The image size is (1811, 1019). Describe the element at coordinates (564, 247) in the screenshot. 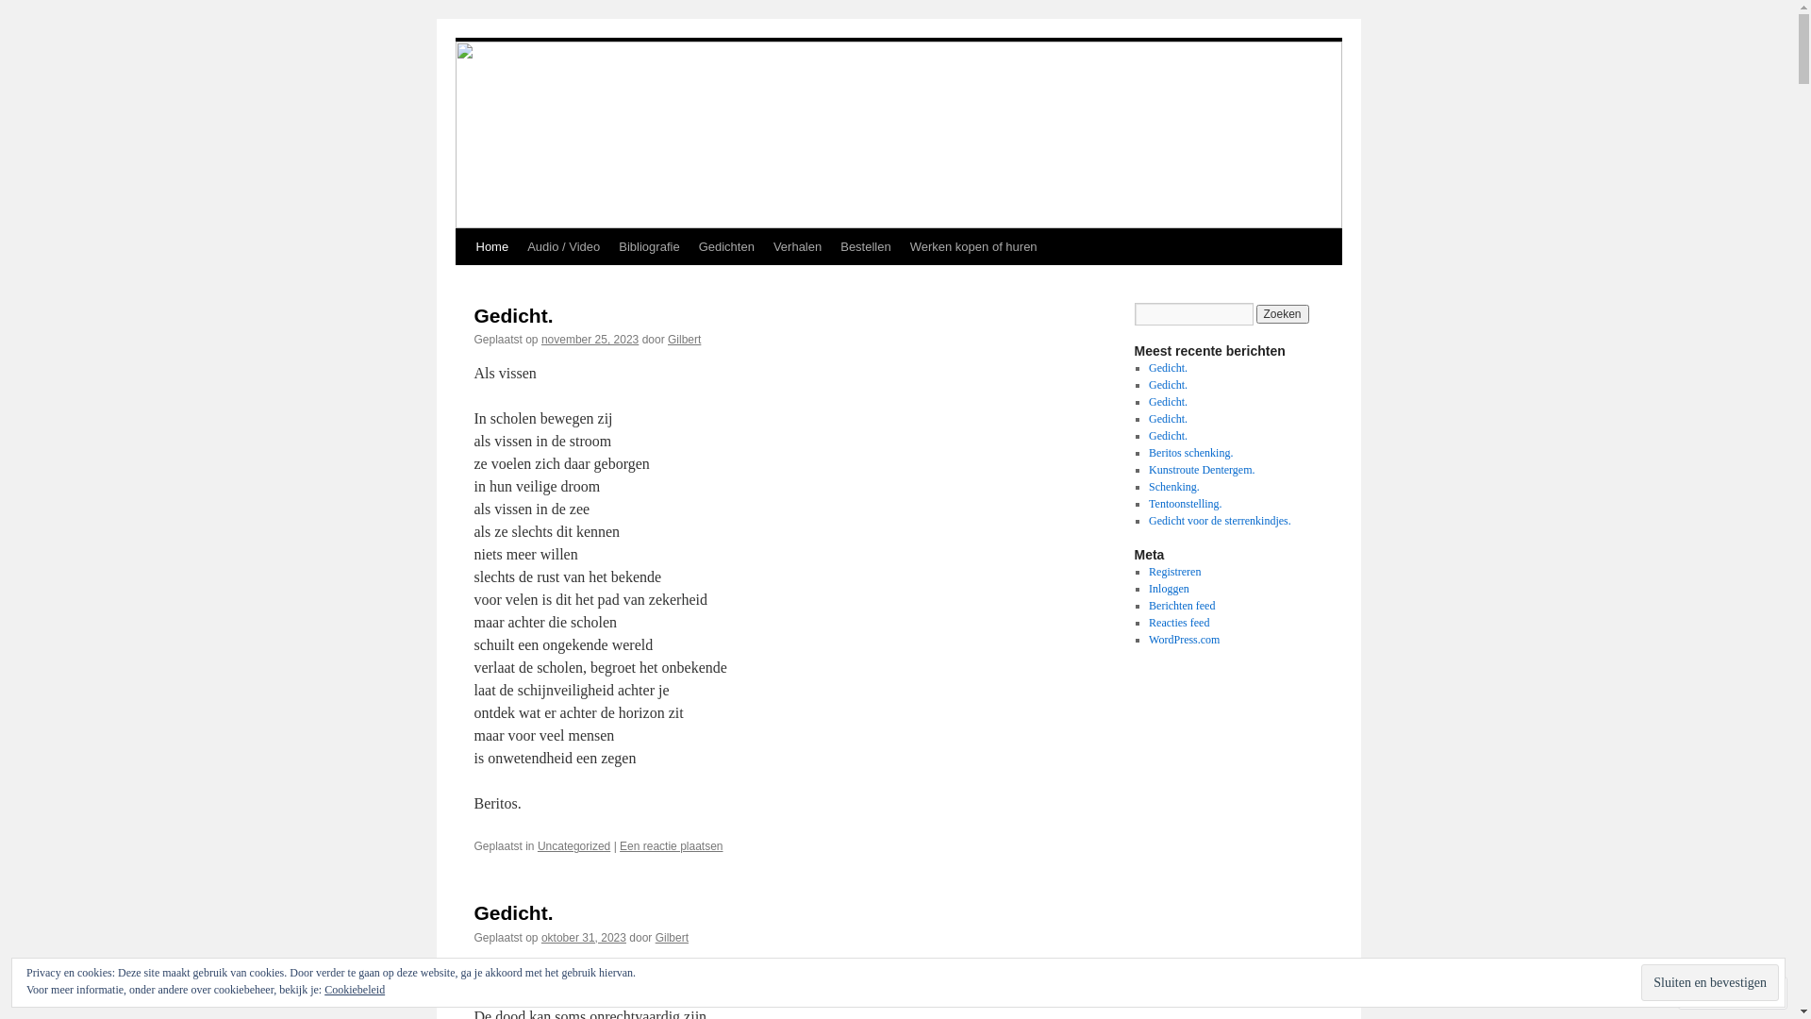

I see `Audio / Video` at that location.